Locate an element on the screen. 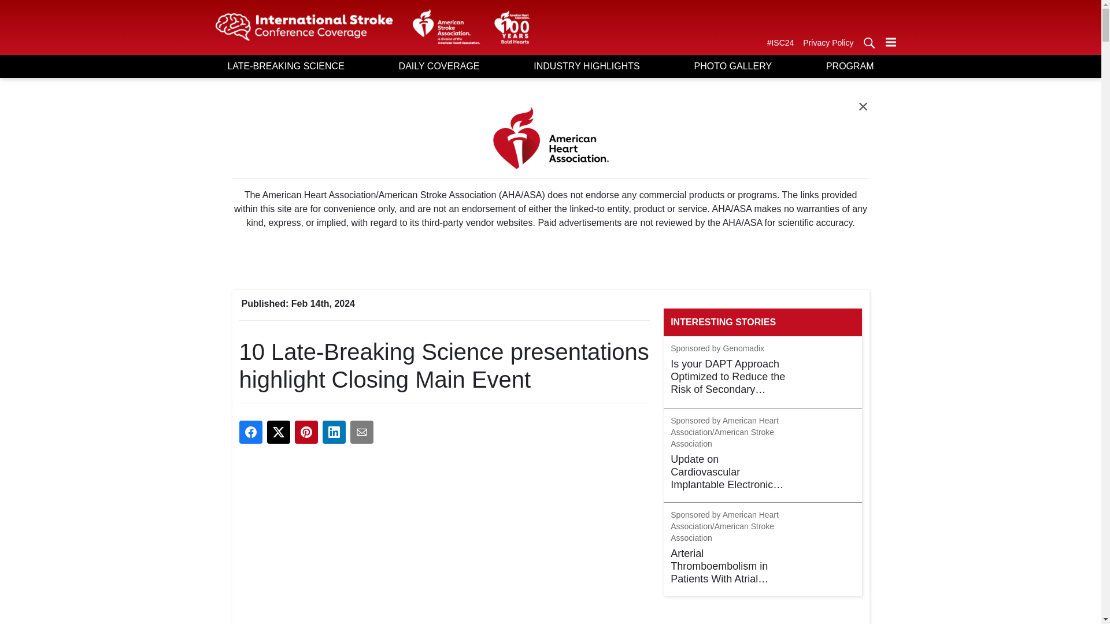  DAILY COVERAGE is located at coordinates (439, 66).